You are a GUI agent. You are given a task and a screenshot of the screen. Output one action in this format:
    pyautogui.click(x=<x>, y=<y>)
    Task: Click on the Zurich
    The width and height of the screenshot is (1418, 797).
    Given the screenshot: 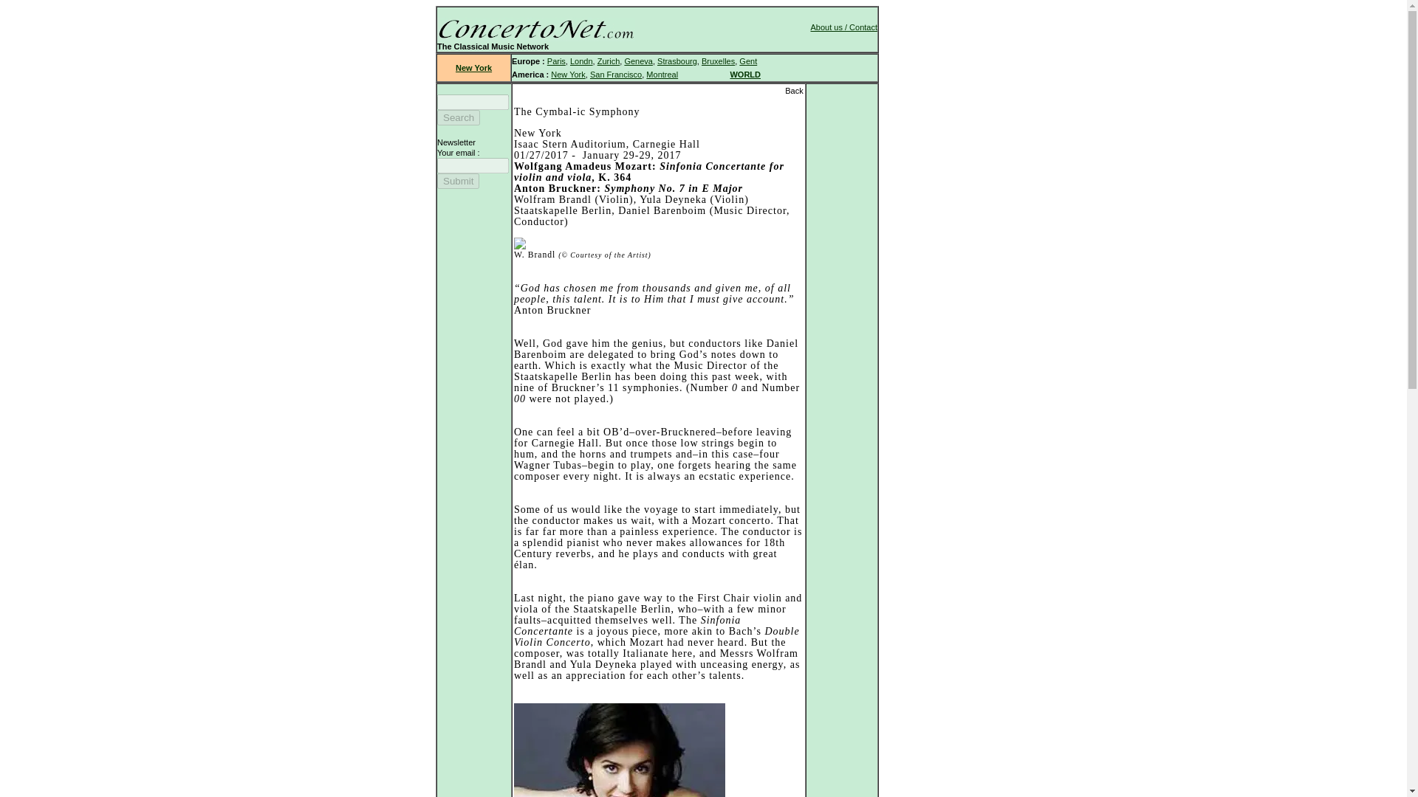 What is the action you would take?
    pyautogui.click(x=609, y=61)
    